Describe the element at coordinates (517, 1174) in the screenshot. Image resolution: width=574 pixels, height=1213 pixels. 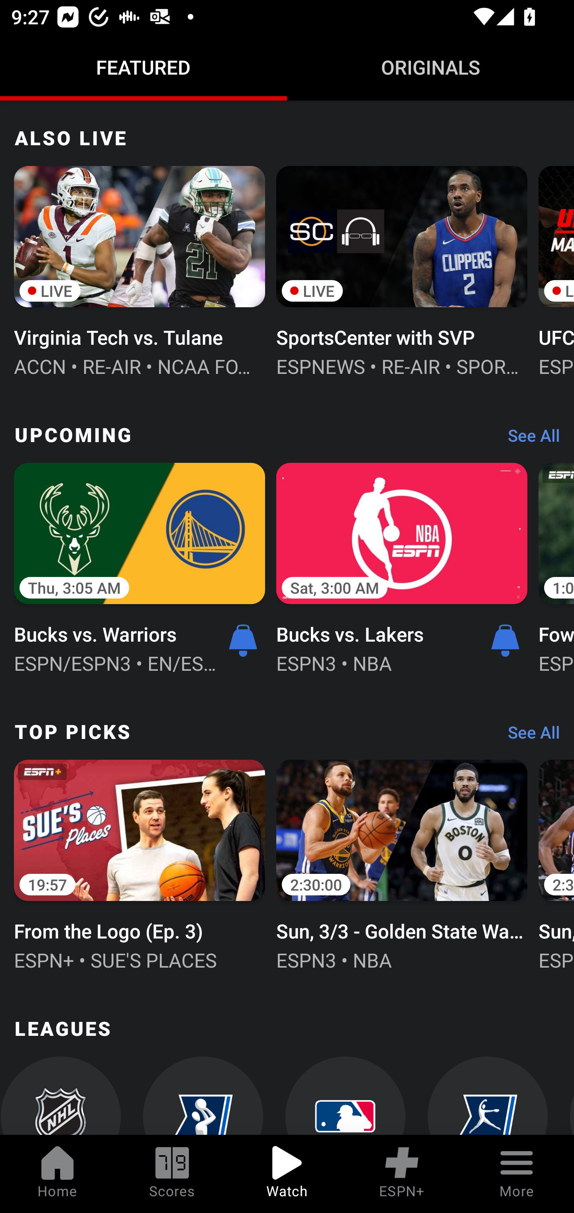
I see `More` at that location.